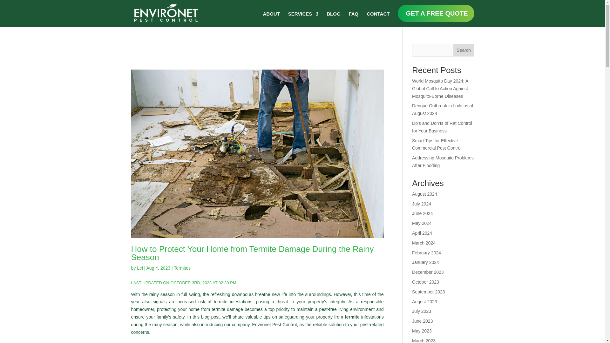  What do you see at coordinates (333, 16) in the screenshot?
I see `BLOG` at bounding box center [333, 16].